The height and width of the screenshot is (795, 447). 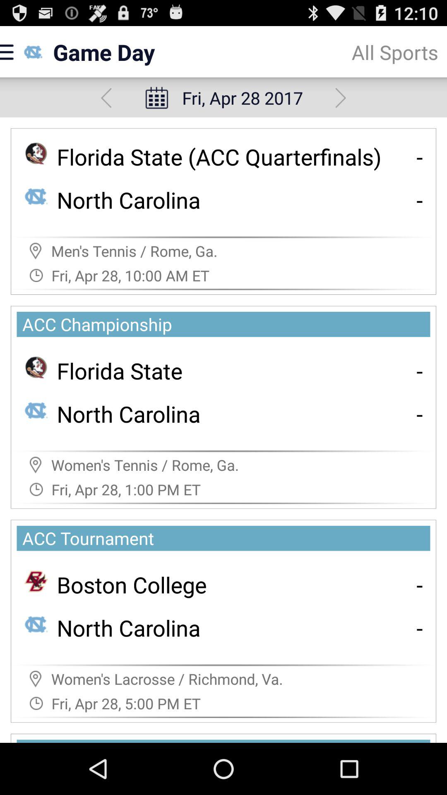 What do you see at coordinates (420, 370) in the screenshot?
I see `turn off the icon above - item` at bounding box center [420, 370].